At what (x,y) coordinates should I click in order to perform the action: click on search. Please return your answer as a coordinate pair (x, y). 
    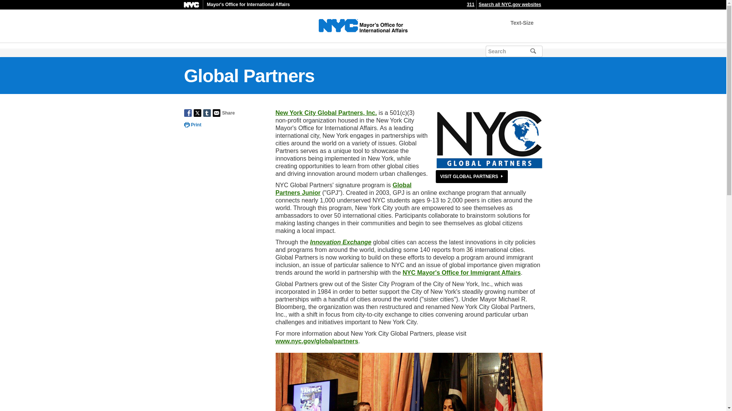
    Looking at the image, I should click on (544, 50).